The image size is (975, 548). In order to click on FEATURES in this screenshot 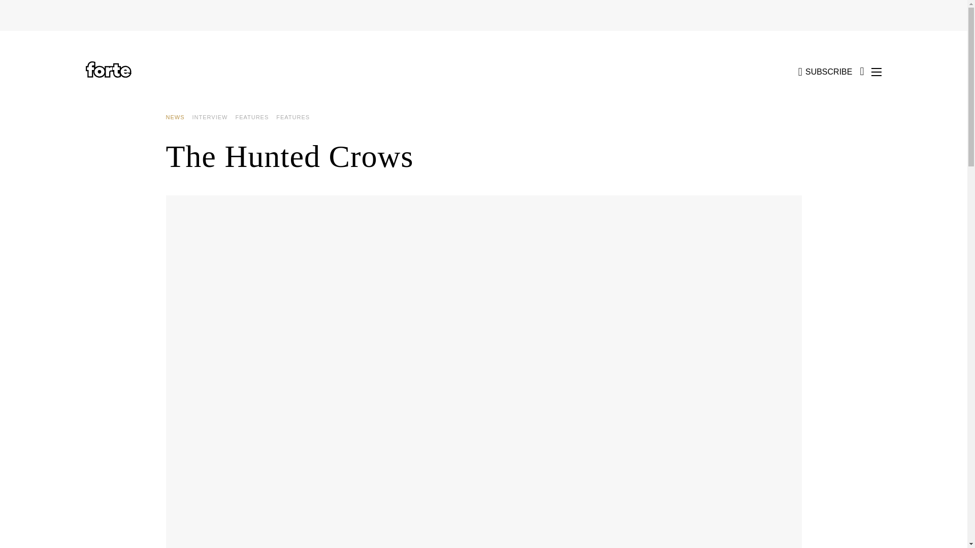, I will do `click(255, 117)`.